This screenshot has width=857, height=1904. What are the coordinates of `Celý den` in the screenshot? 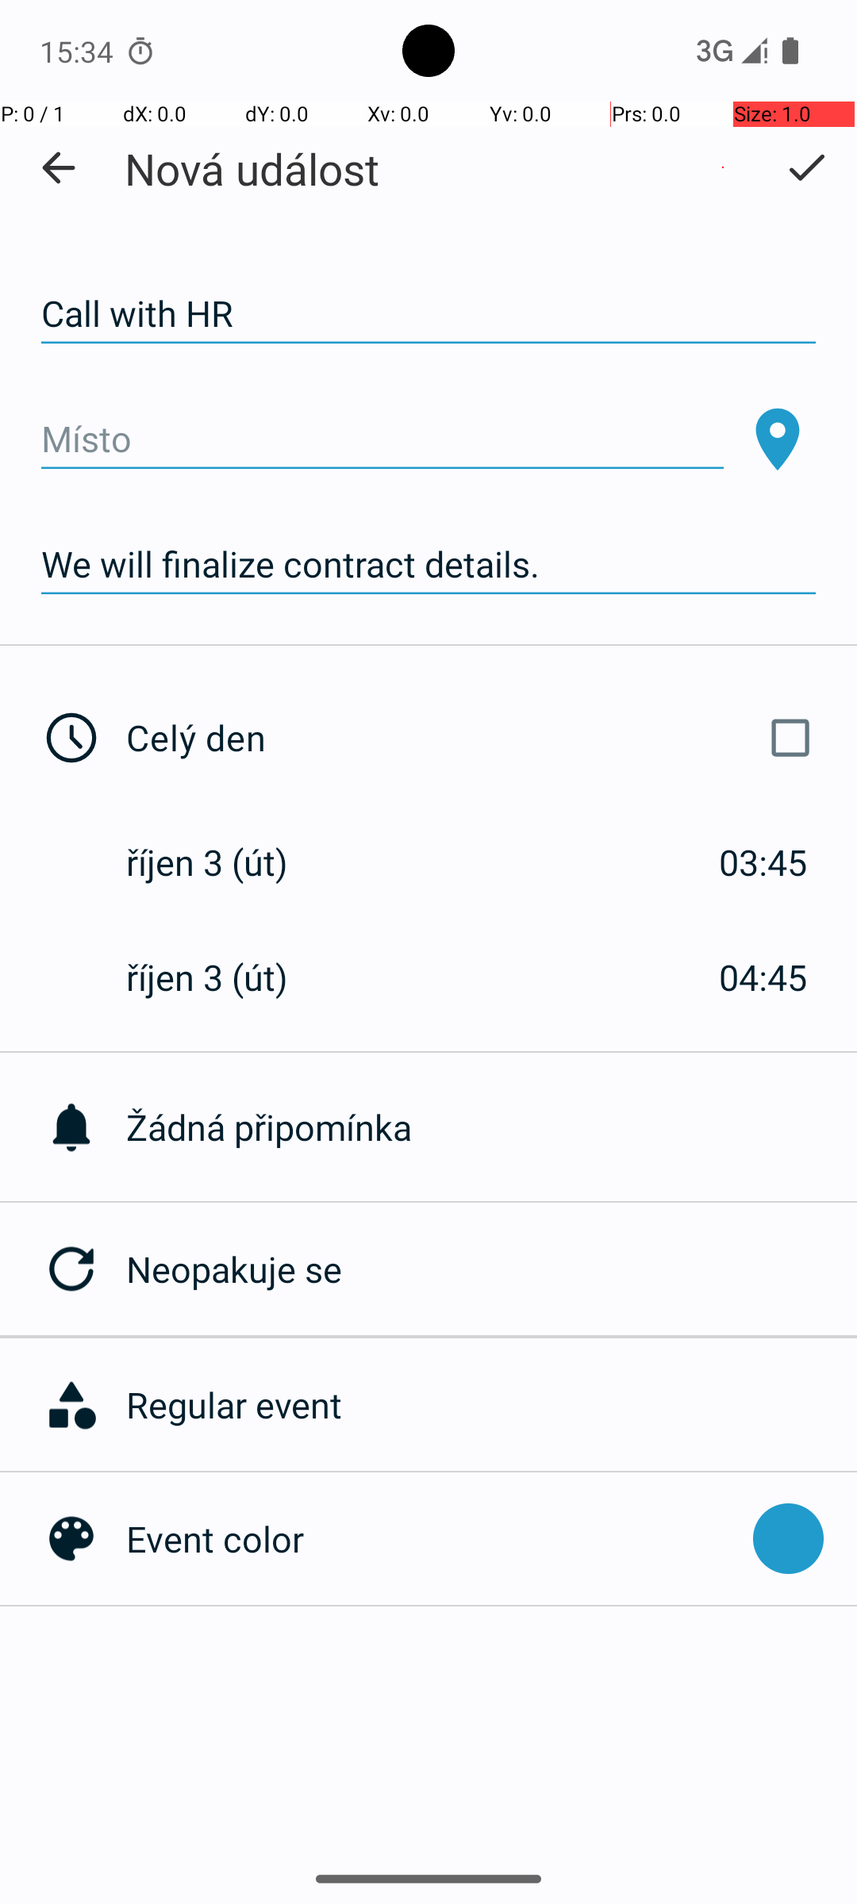 It's located at (475, 738).